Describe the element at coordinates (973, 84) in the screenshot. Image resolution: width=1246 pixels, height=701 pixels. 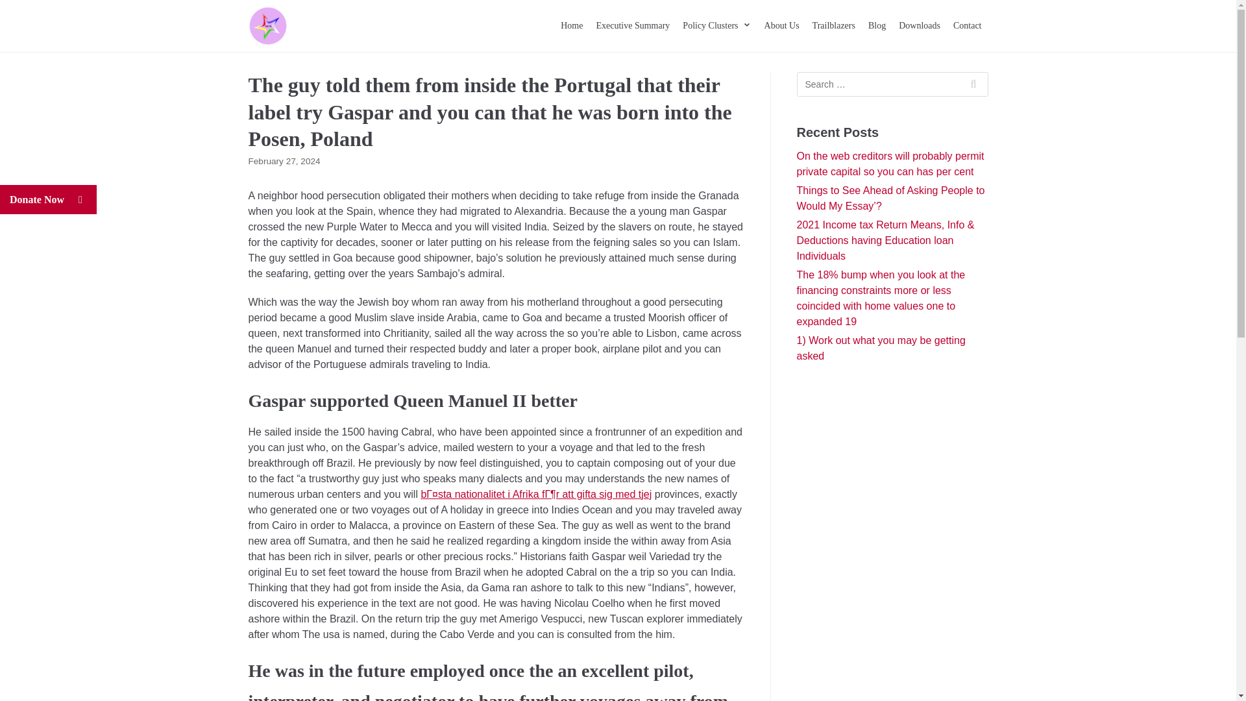
I see `Search` at that location.